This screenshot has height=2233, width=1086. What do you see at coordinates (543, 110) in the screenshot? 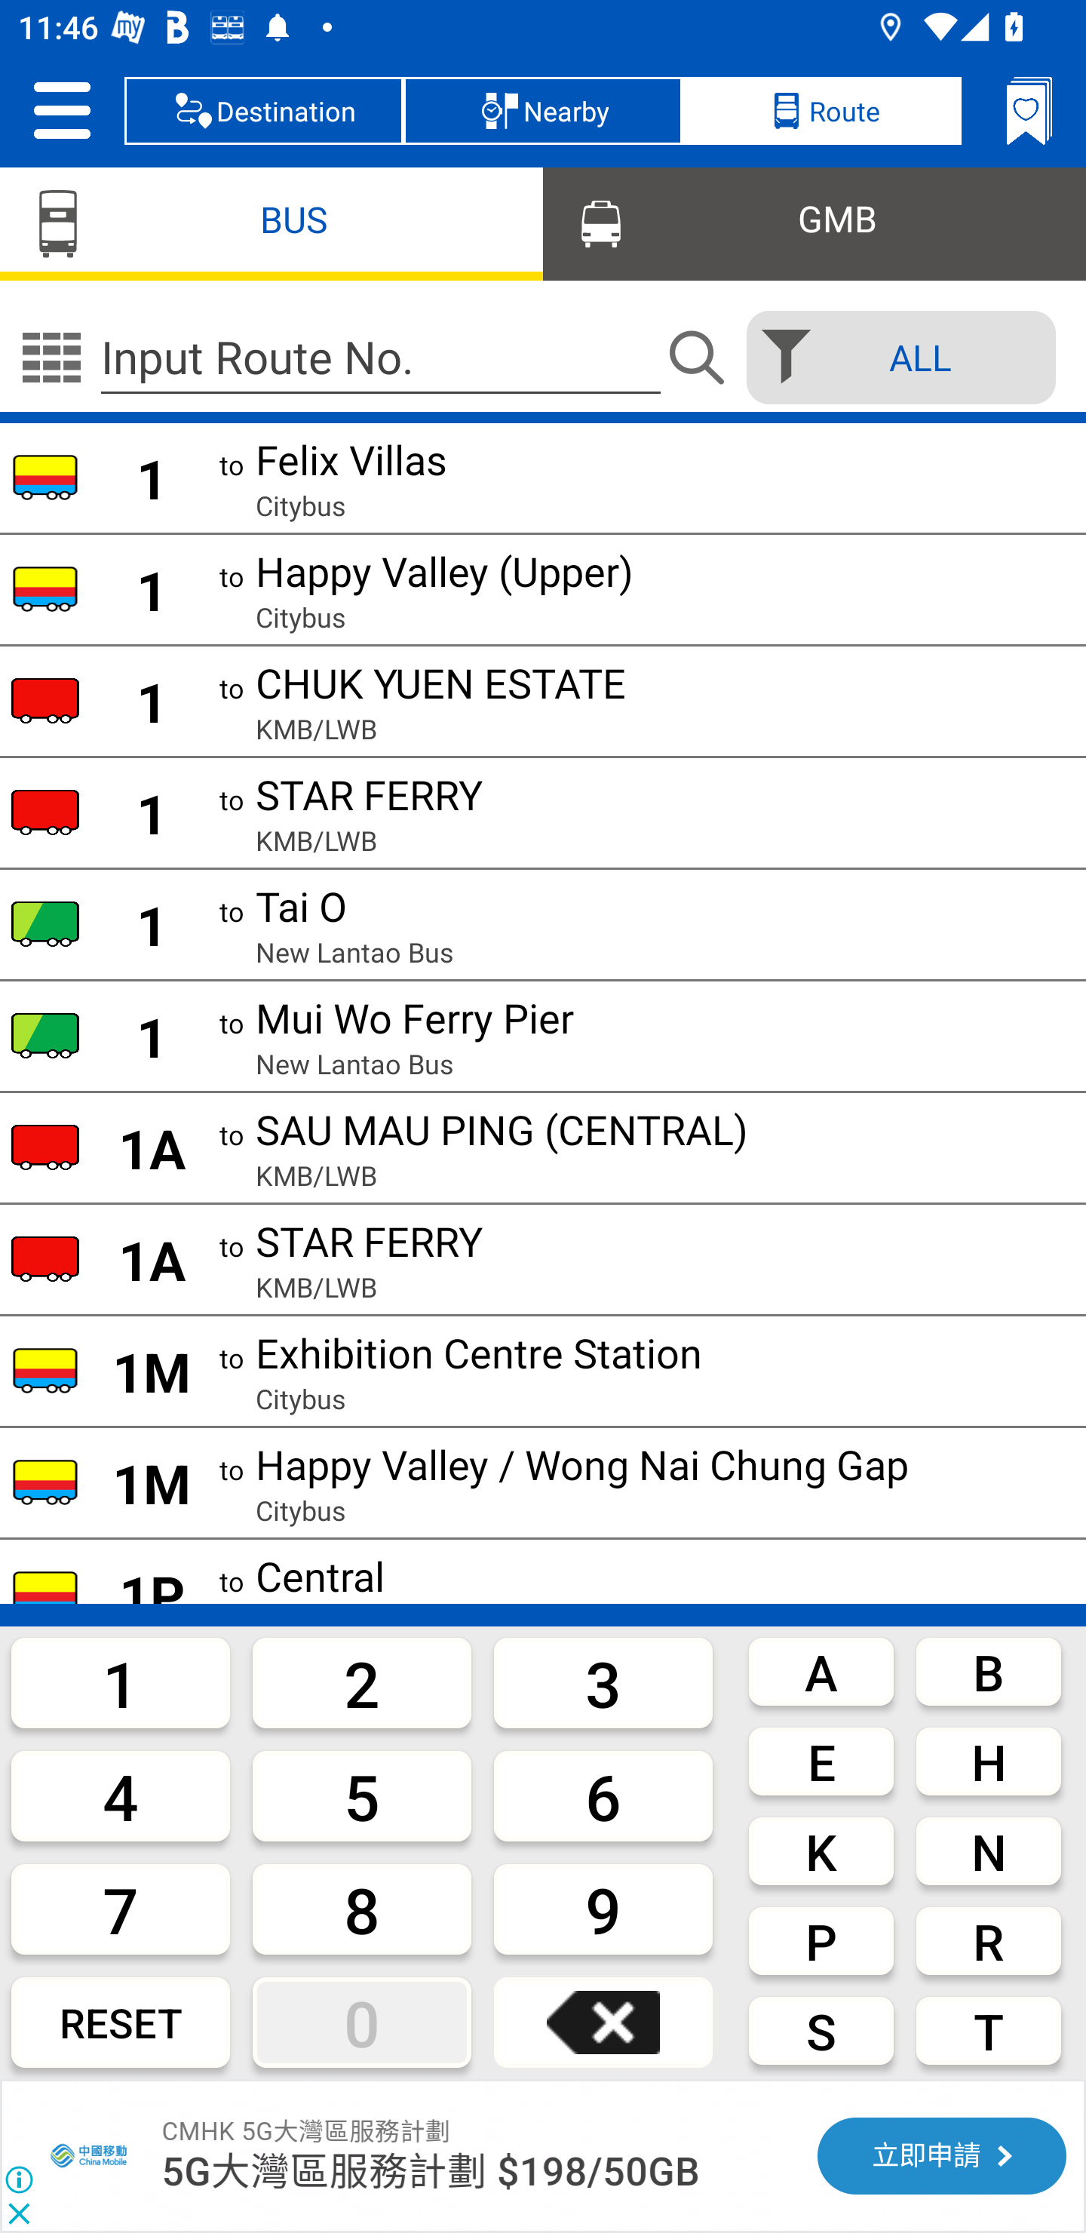
I see `Nearby` at bounding box center [543, 110].